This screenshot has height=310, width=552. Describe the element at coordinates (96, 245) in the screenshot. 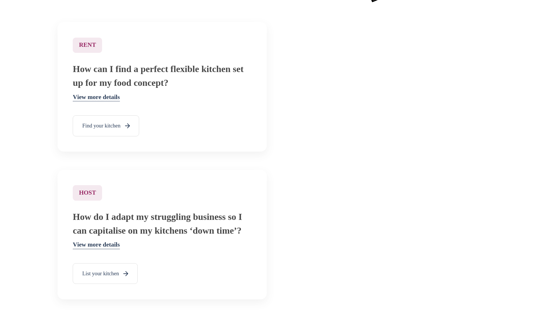

I see `View more details` at that location.